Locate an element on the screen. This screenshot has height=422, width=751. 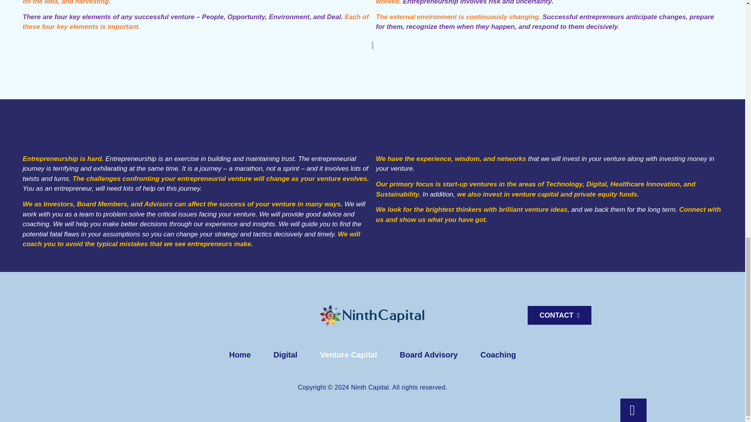
Home is located at coordinates (240, 355).